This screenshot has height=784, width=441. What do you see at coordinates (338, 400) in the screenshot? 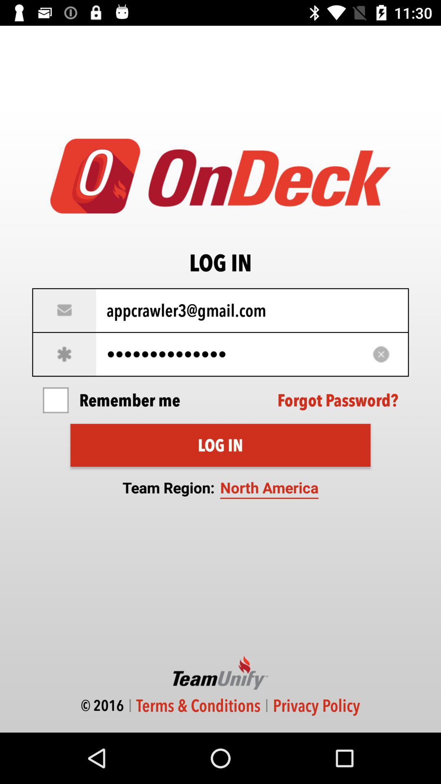
I see `choose the icon next to remember me item` at bounding box center [338, 400].